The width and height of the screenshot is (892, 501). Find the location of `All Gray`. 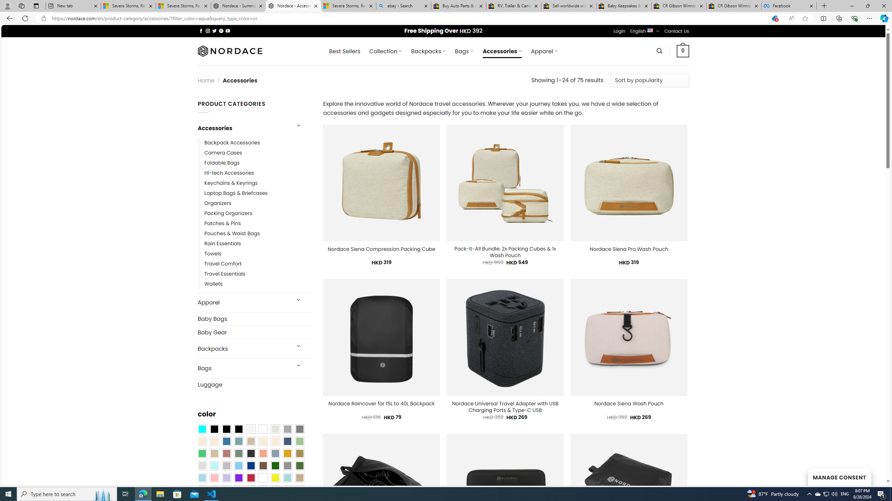

All Gray is located at coordinates (300, 429).